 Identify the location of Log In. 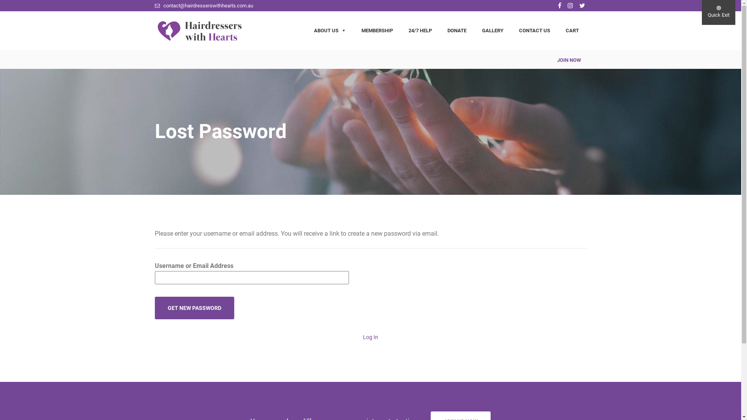
(370, 337).